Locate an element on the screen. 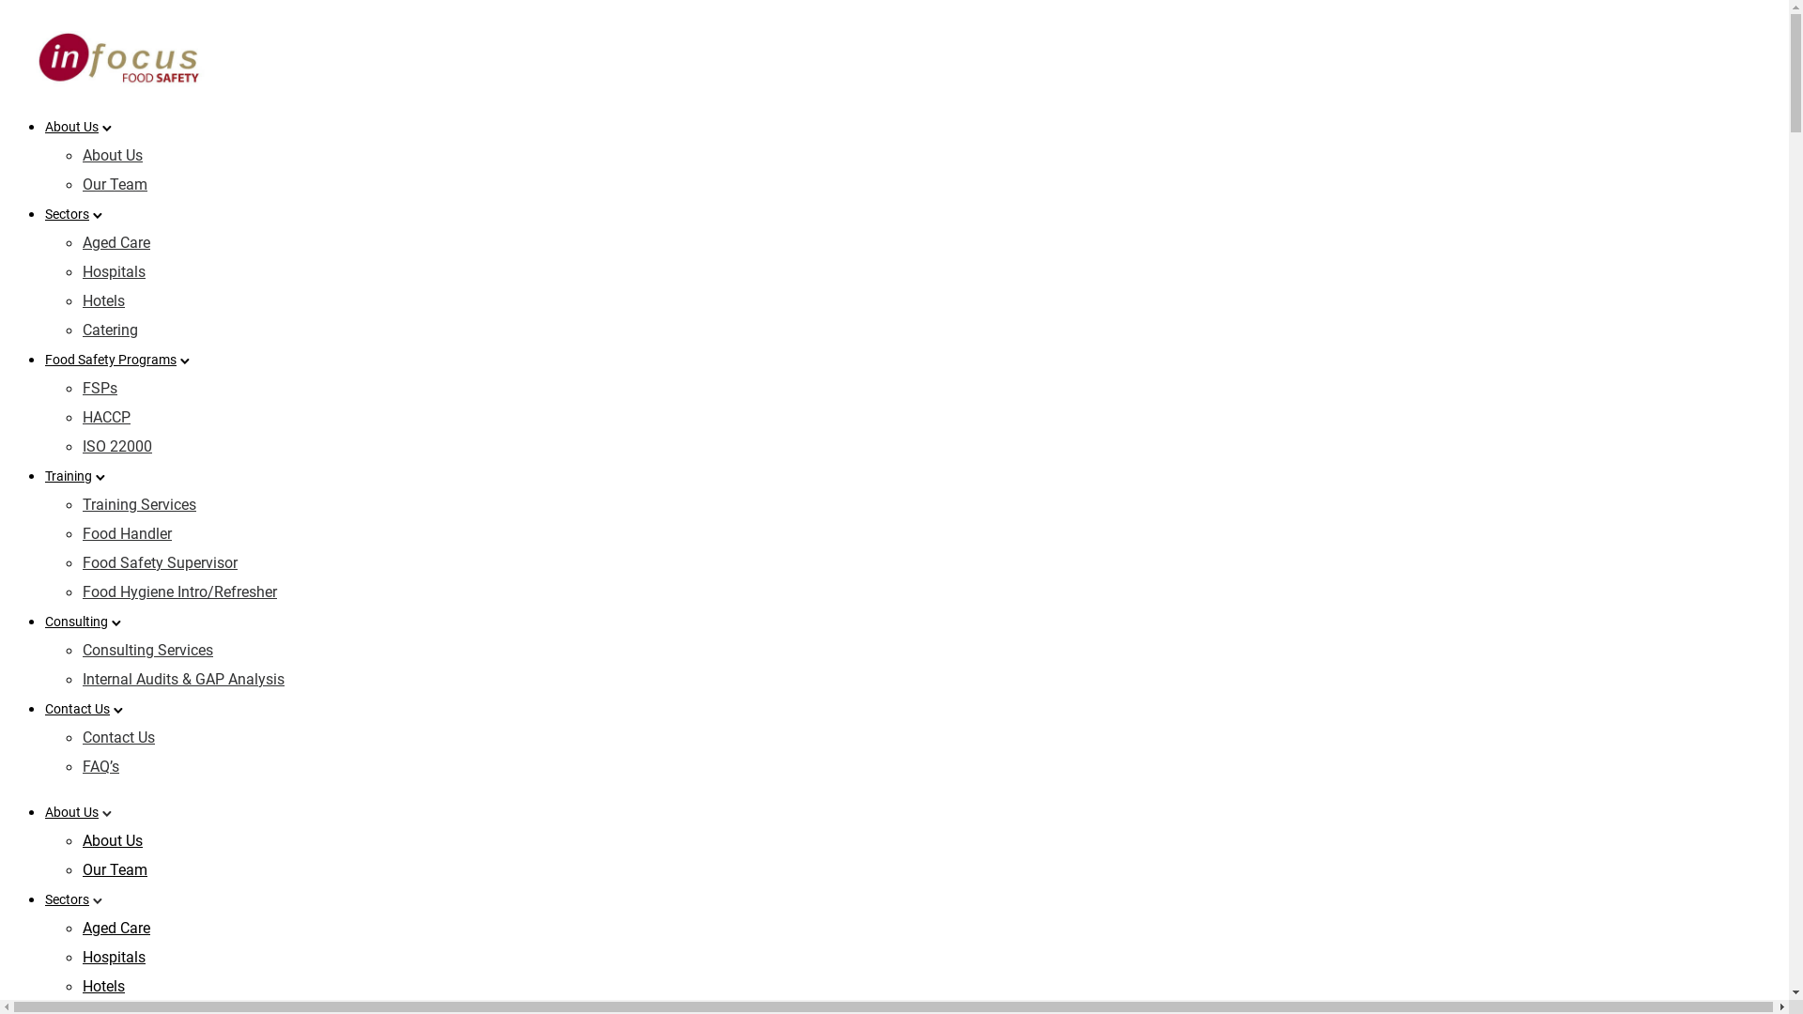 The height and width of the screenshot is (1014, 1803). About Us is located at coordinates (71, 127).